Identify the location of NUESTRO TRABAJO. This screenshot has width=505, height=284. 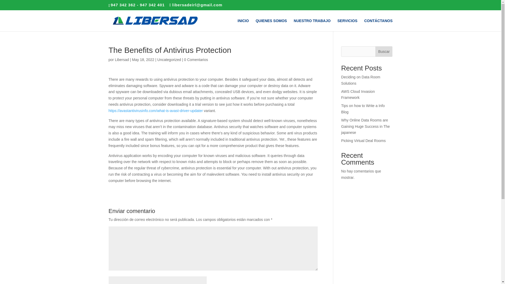
(312, 25).